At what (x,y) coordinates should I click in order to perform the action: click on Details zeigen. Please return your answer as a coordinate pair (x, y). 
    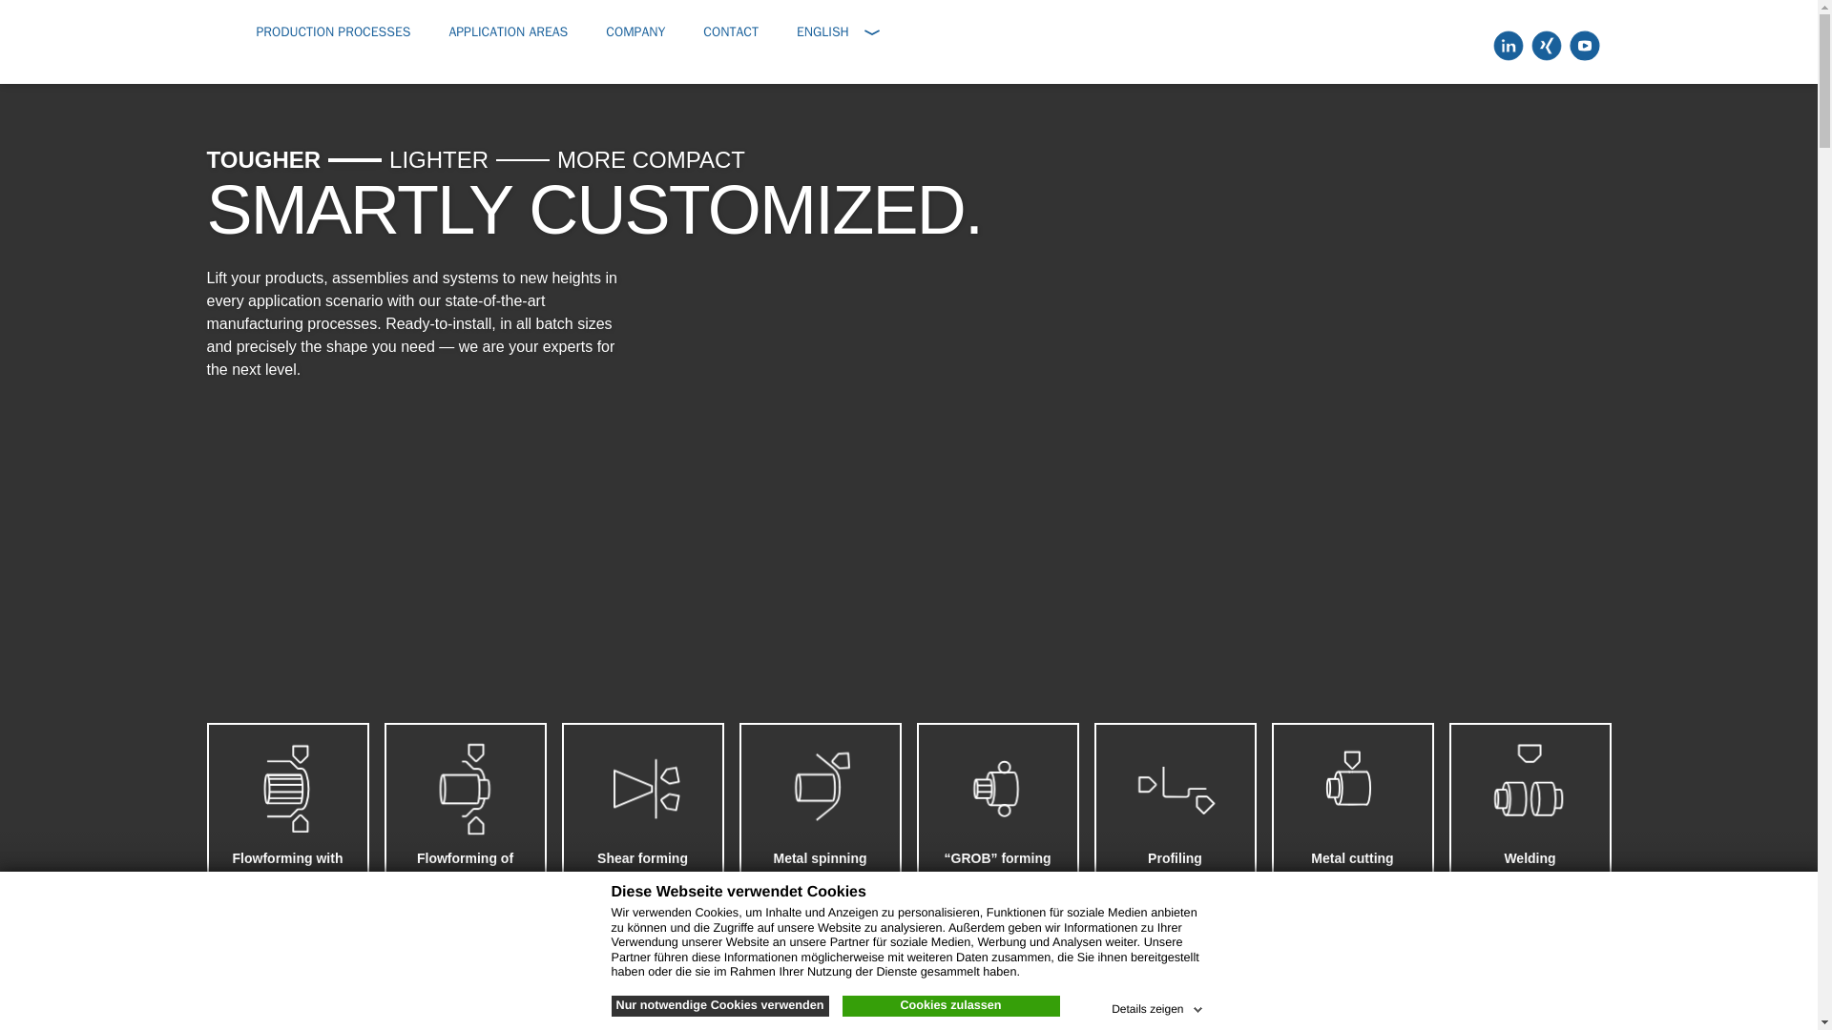
    Looking at the image, I should click on (1158, 1005).